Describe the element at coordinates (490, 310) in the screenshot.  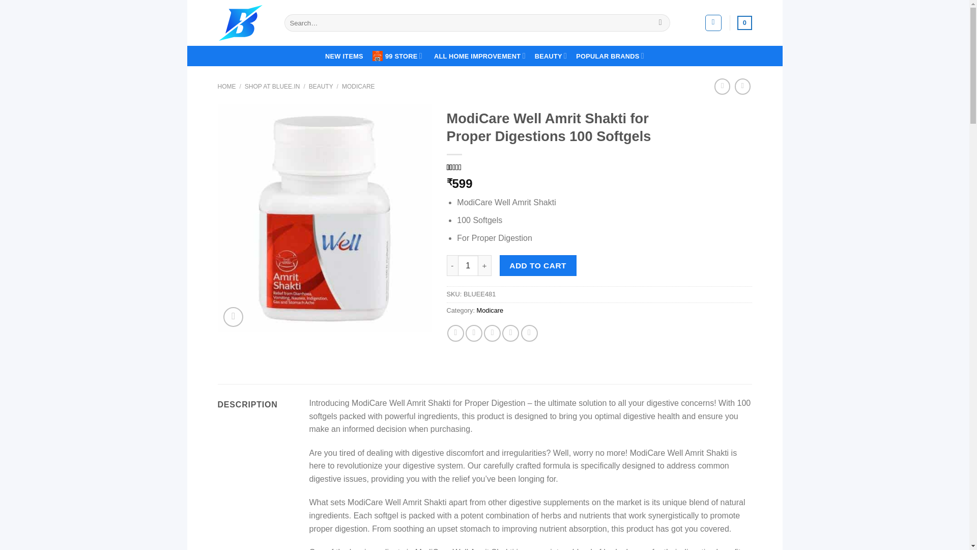
I see `Modicare` at that location.